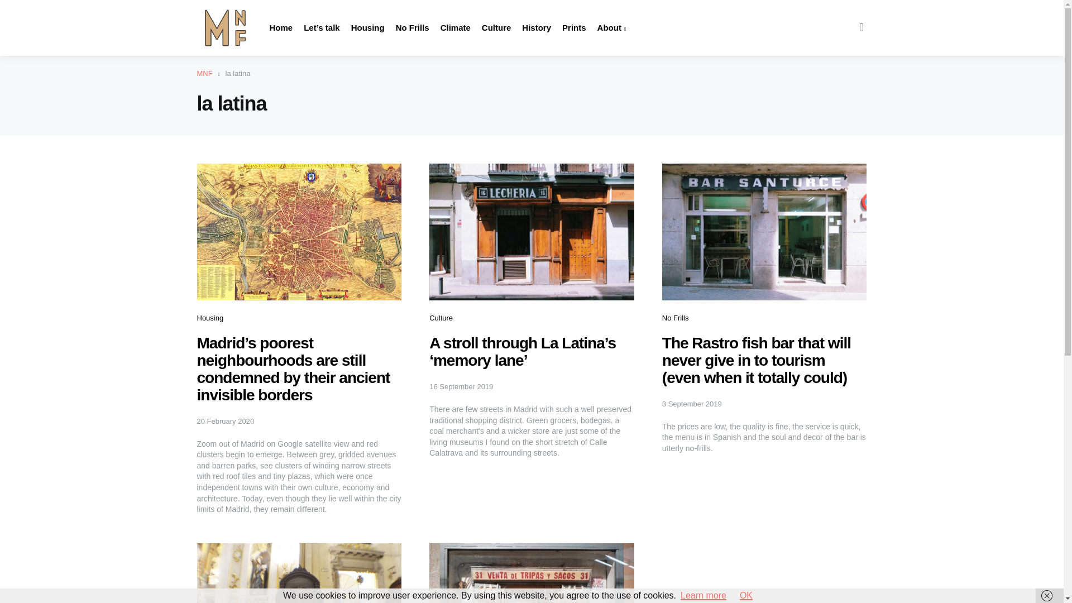  What do you see at coordinates (280, 28) in the screenshot?
I see `Home` at bounding box center [280, 28].